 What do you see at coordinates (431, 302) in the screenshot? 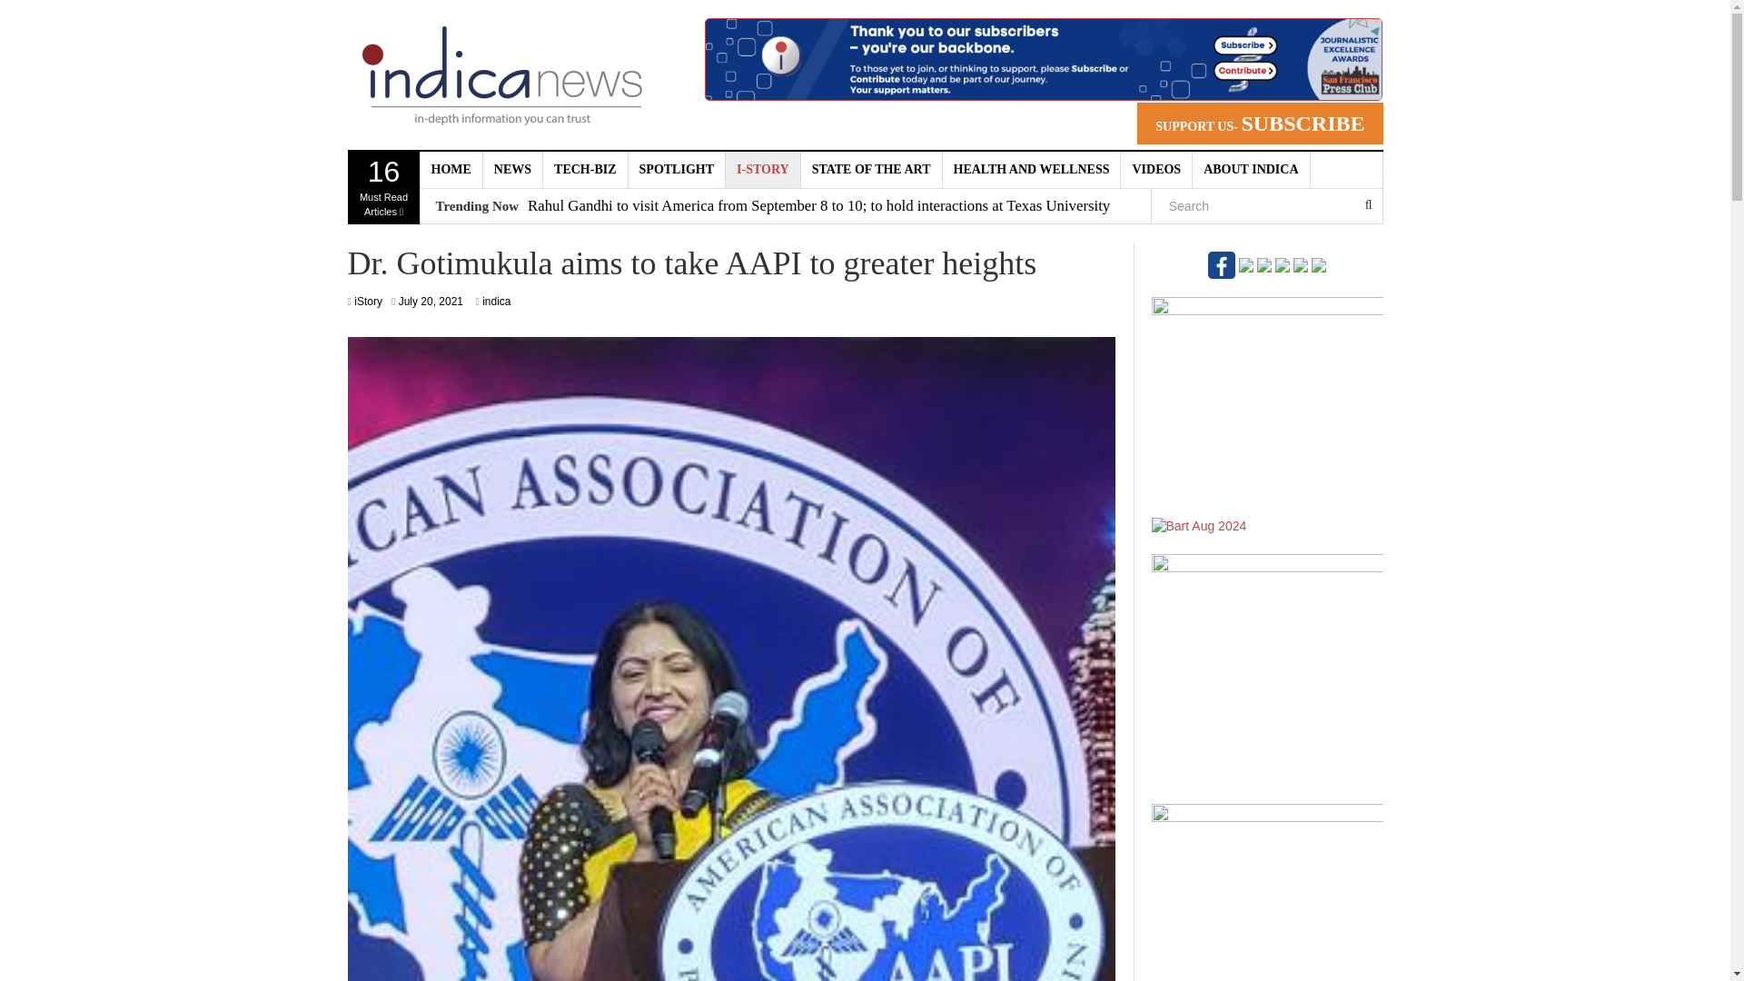
I see `VIDEOS` at bounding box center [431, 302].